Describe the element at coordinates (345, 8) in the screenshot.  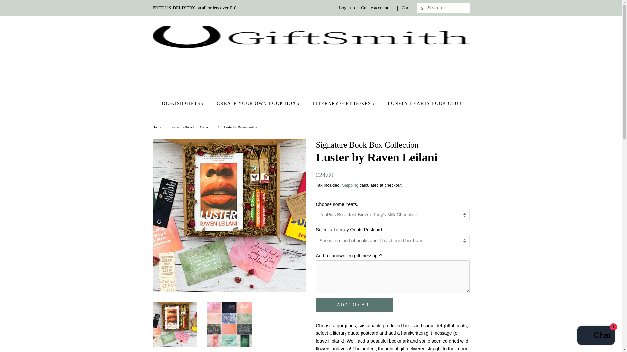
I see `Log in` at that location.